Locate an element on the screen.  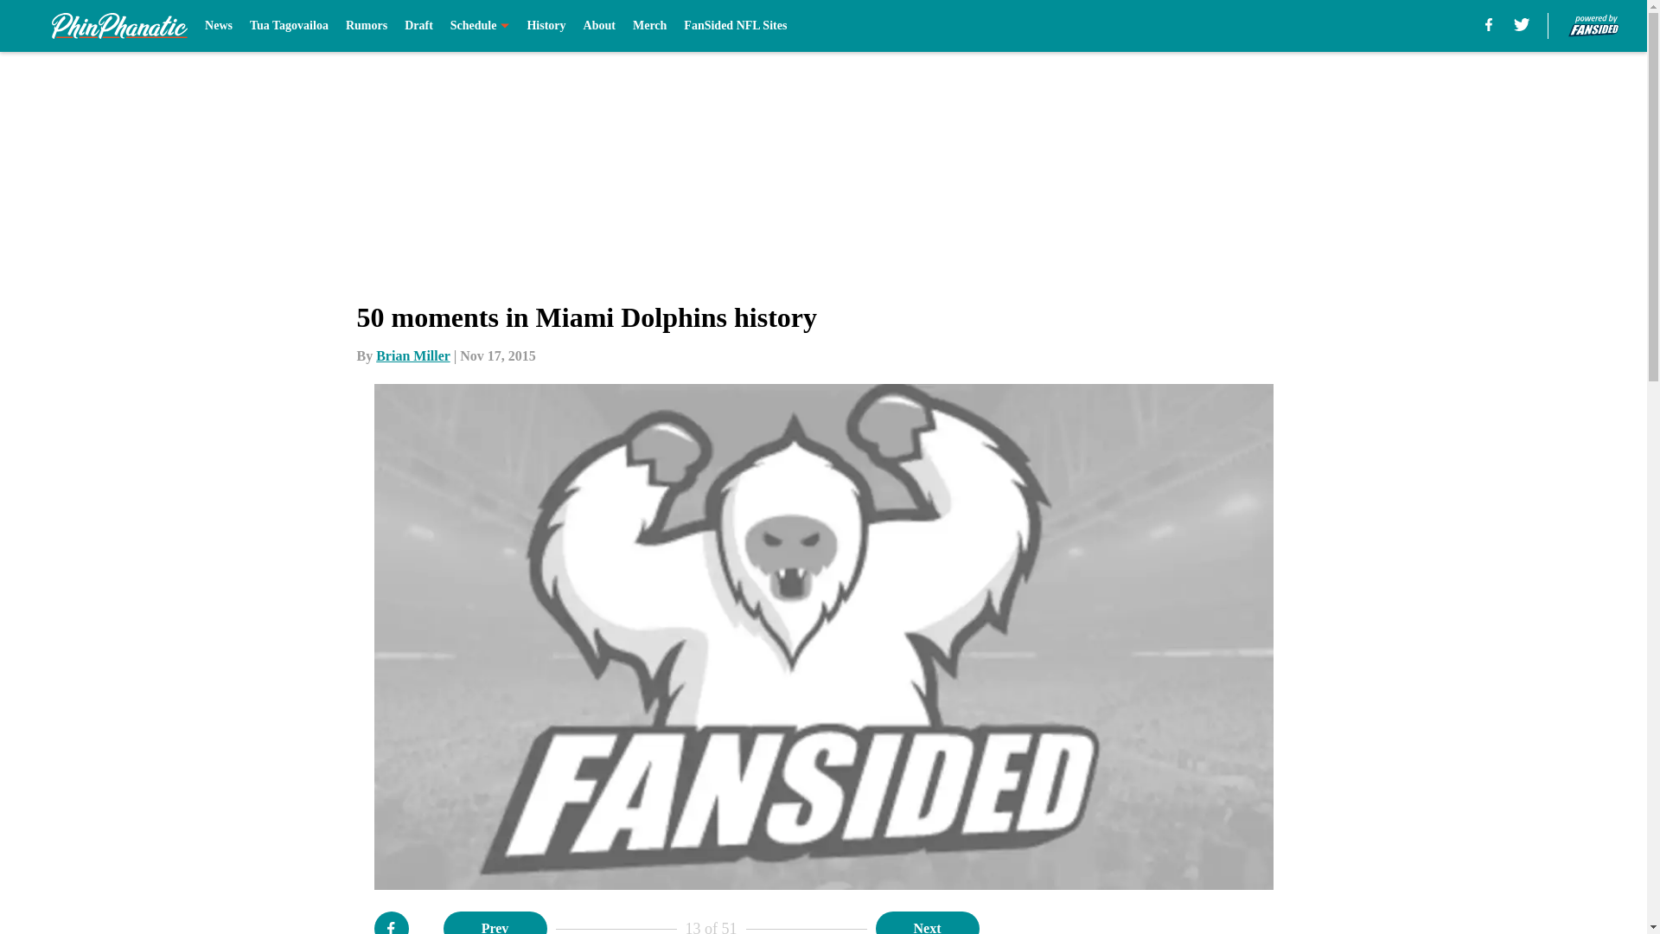
Rumors is located at coordinates (366, 26).